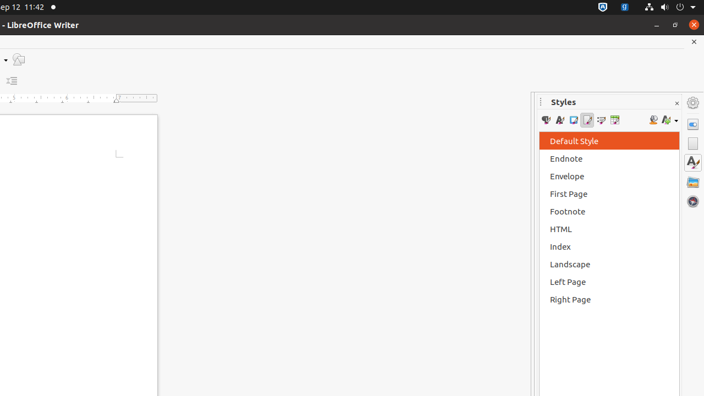 This screenshot has width=704, height=396. Describe the element at coordinates (546, 120) in the screenshot. I see `Paragraph Styles` at that location.